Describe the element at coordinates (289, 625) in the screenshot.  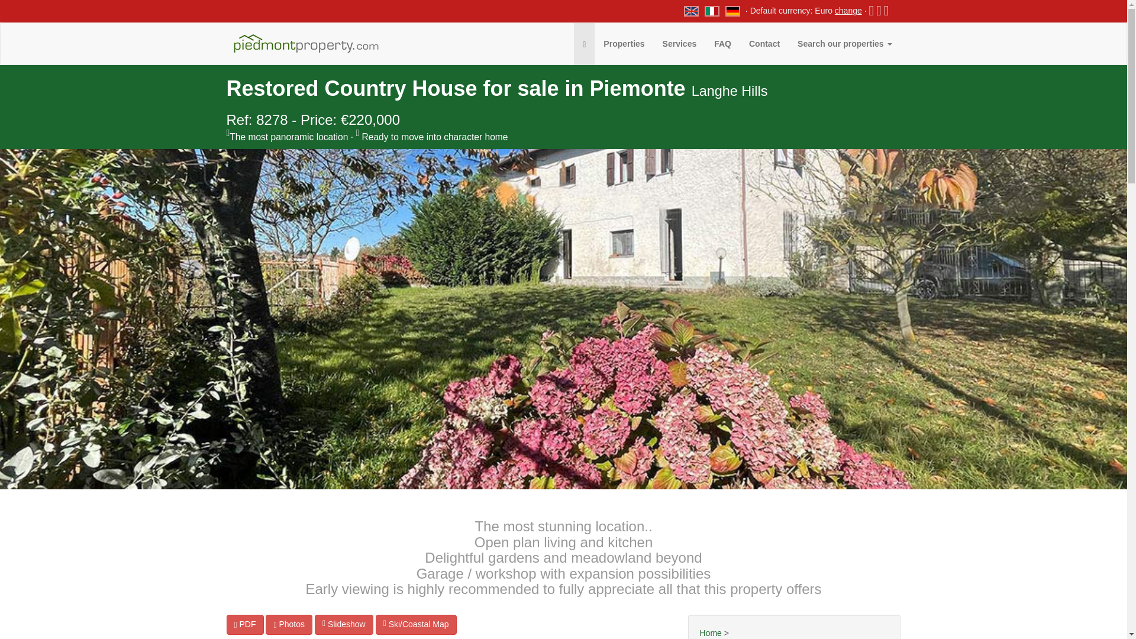
I see `Photos` at that location.